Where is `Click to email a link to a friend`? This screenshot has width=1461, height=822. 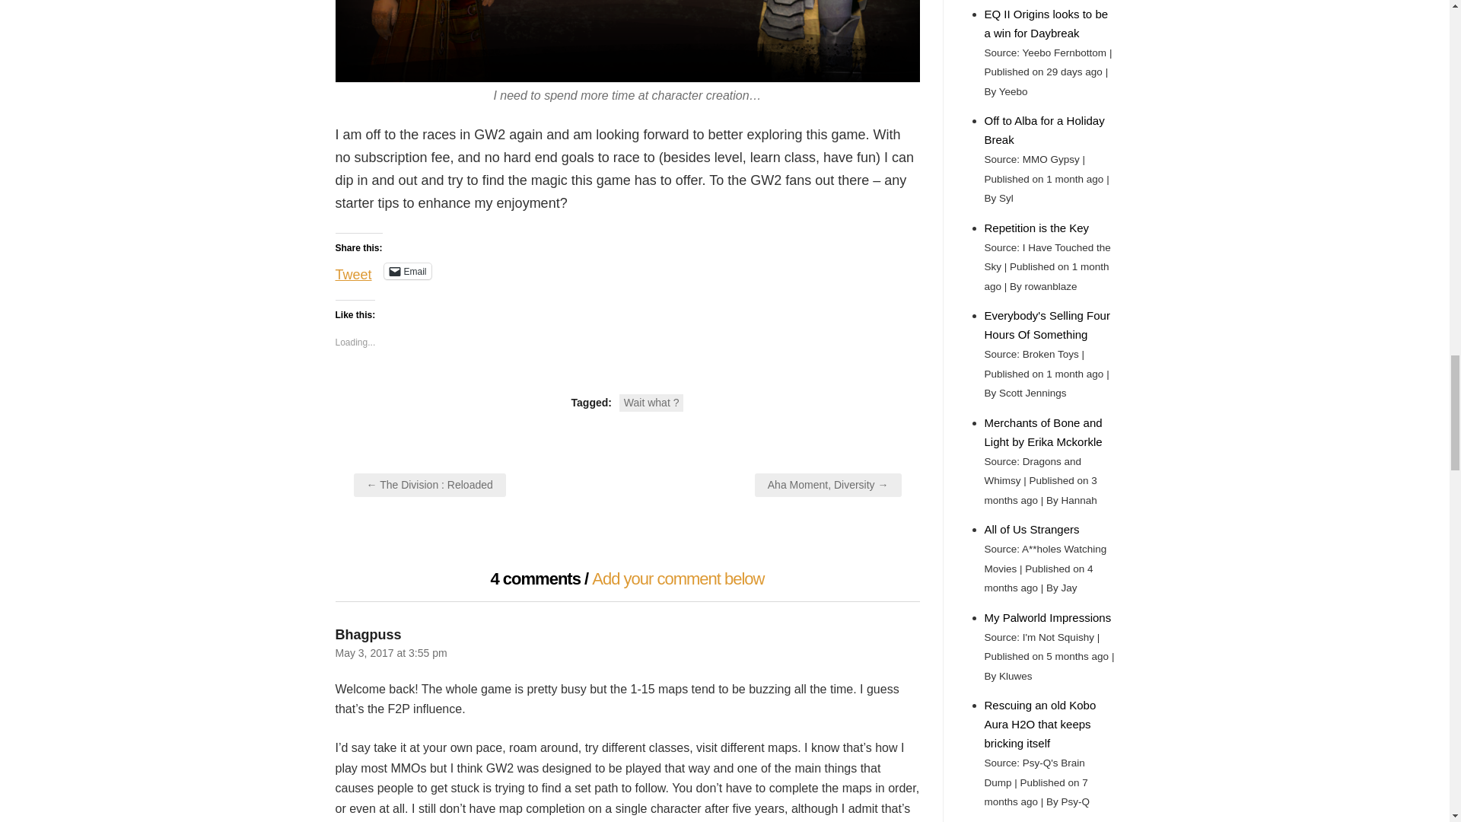 Click to email a link to a friend is located at coordinates (407, 271).